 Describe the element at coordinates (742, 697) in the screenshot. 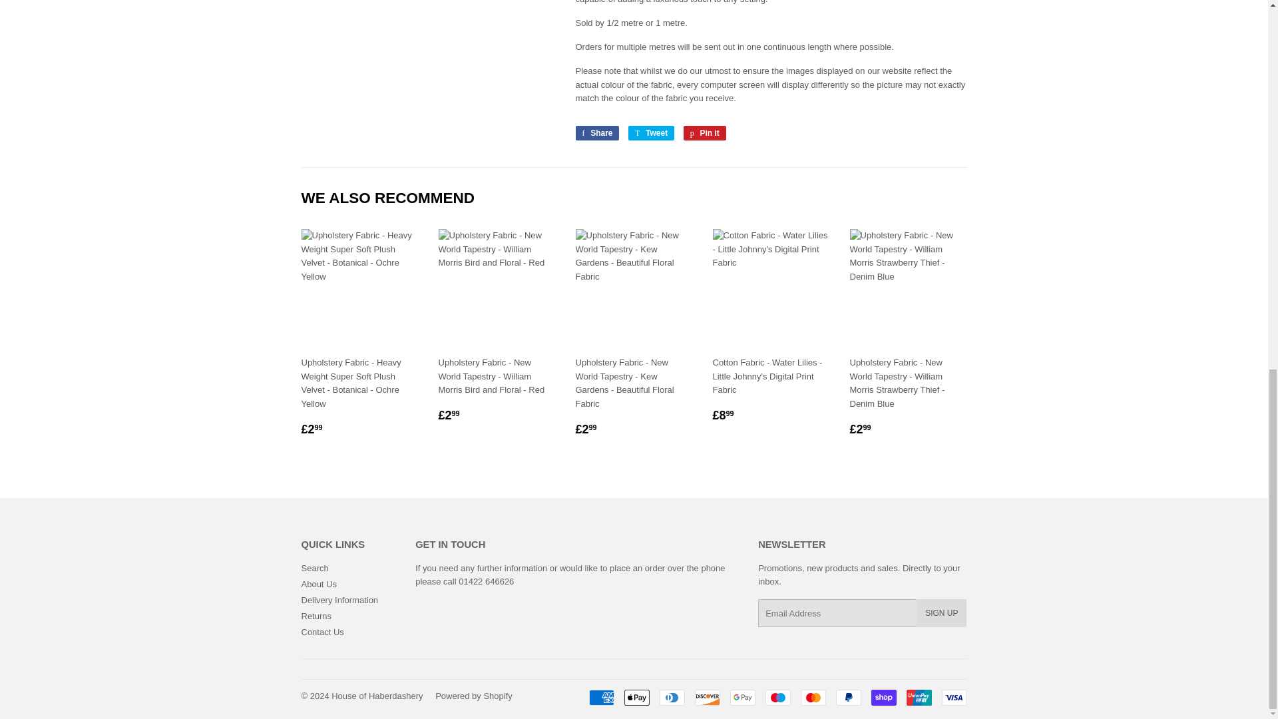

I see `Google Pay` at that location.